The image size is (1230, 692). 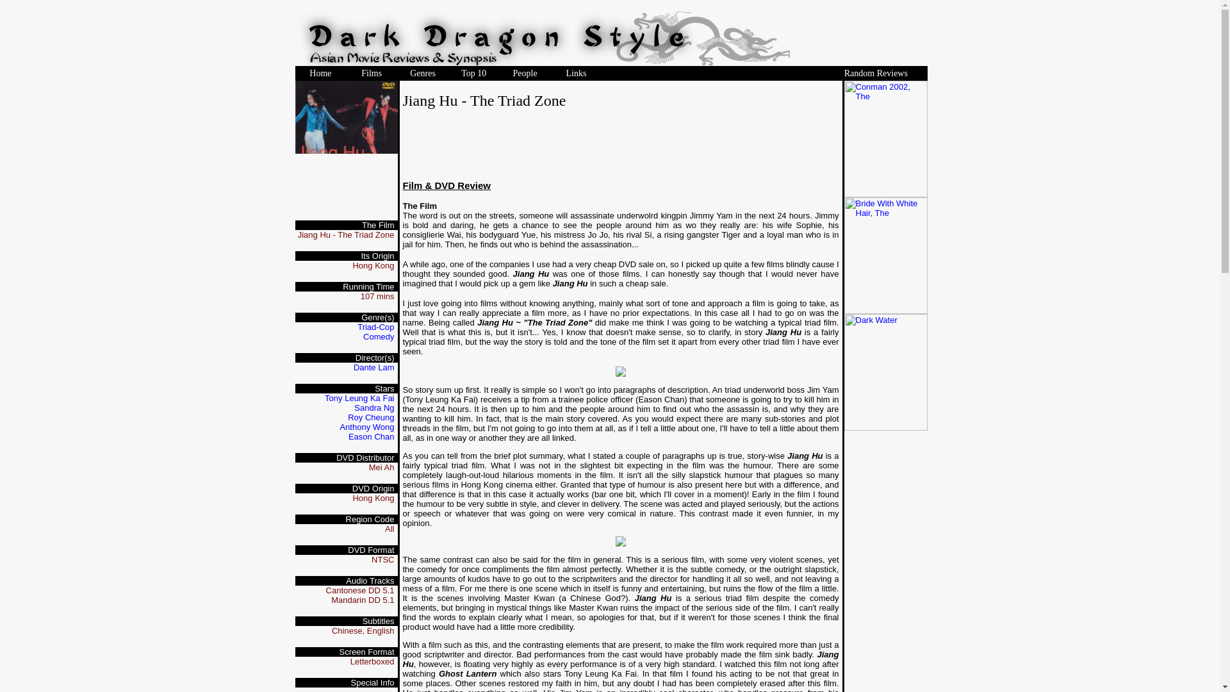 What do you see at coordinates (320, 72) in the screenshot?
I see `Home` at bounding box center [320, 72].